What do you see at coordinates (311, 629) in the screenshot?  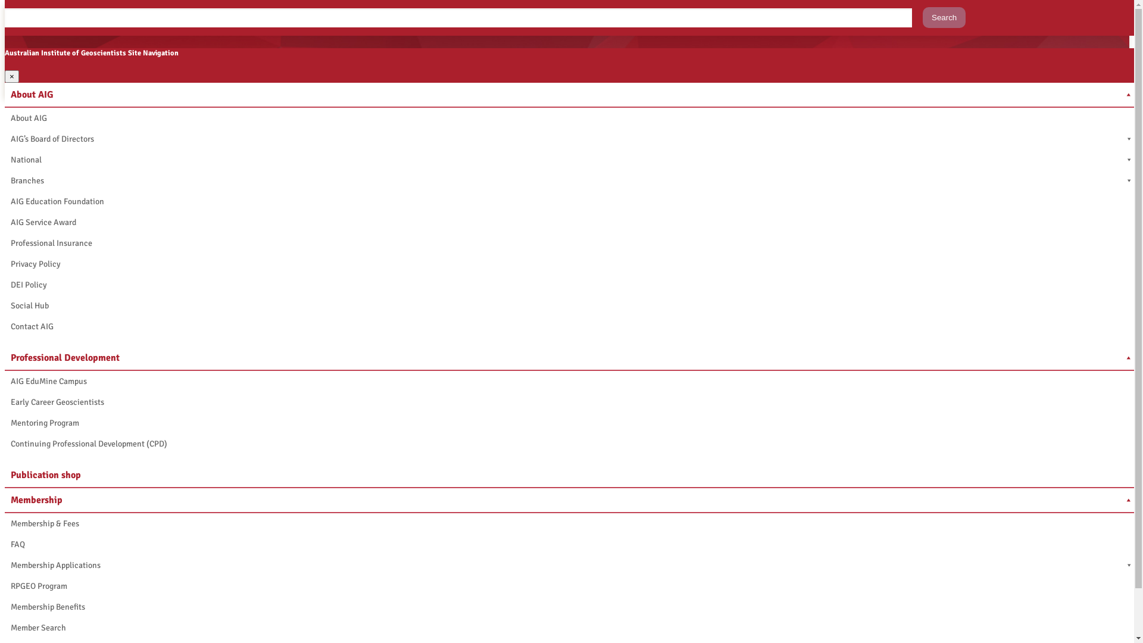 I see `Privacy` at bounding box center [311, 629].